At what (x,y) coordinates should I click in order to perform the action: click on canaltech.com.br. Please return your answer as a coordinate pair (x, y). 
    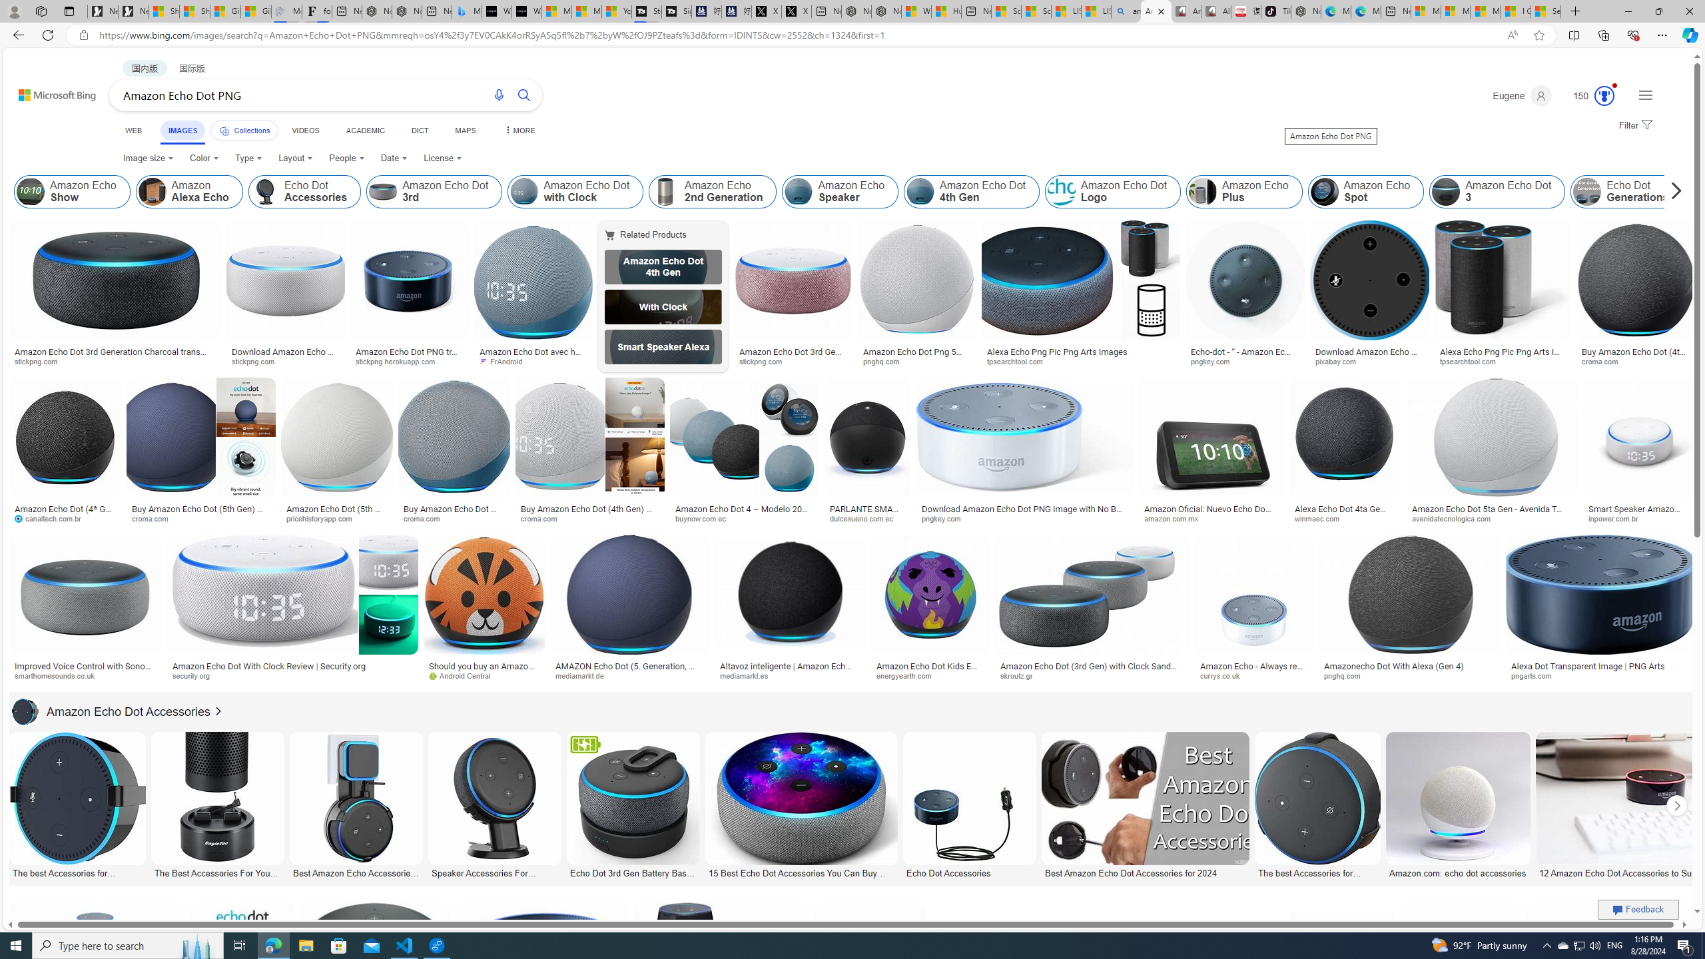
    Looking at the image, I should click on (53, 518).